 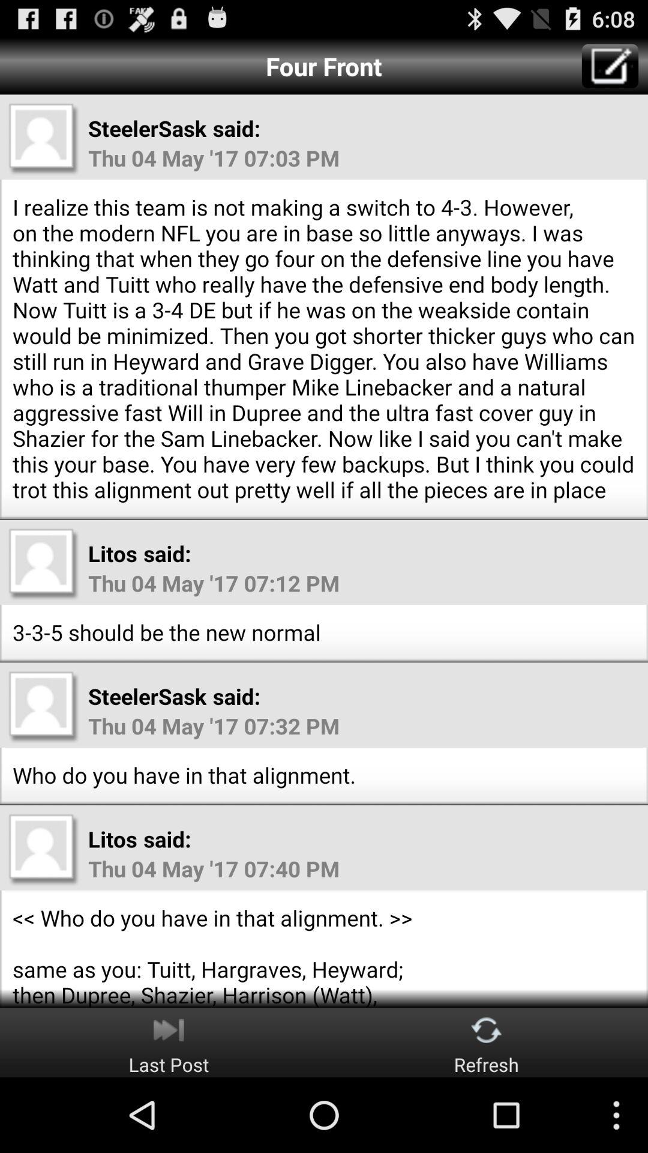 What do you see at coordinates (324, 348) in the screenshot?
I see `launch i realize this` at bounding box center [324, 348].